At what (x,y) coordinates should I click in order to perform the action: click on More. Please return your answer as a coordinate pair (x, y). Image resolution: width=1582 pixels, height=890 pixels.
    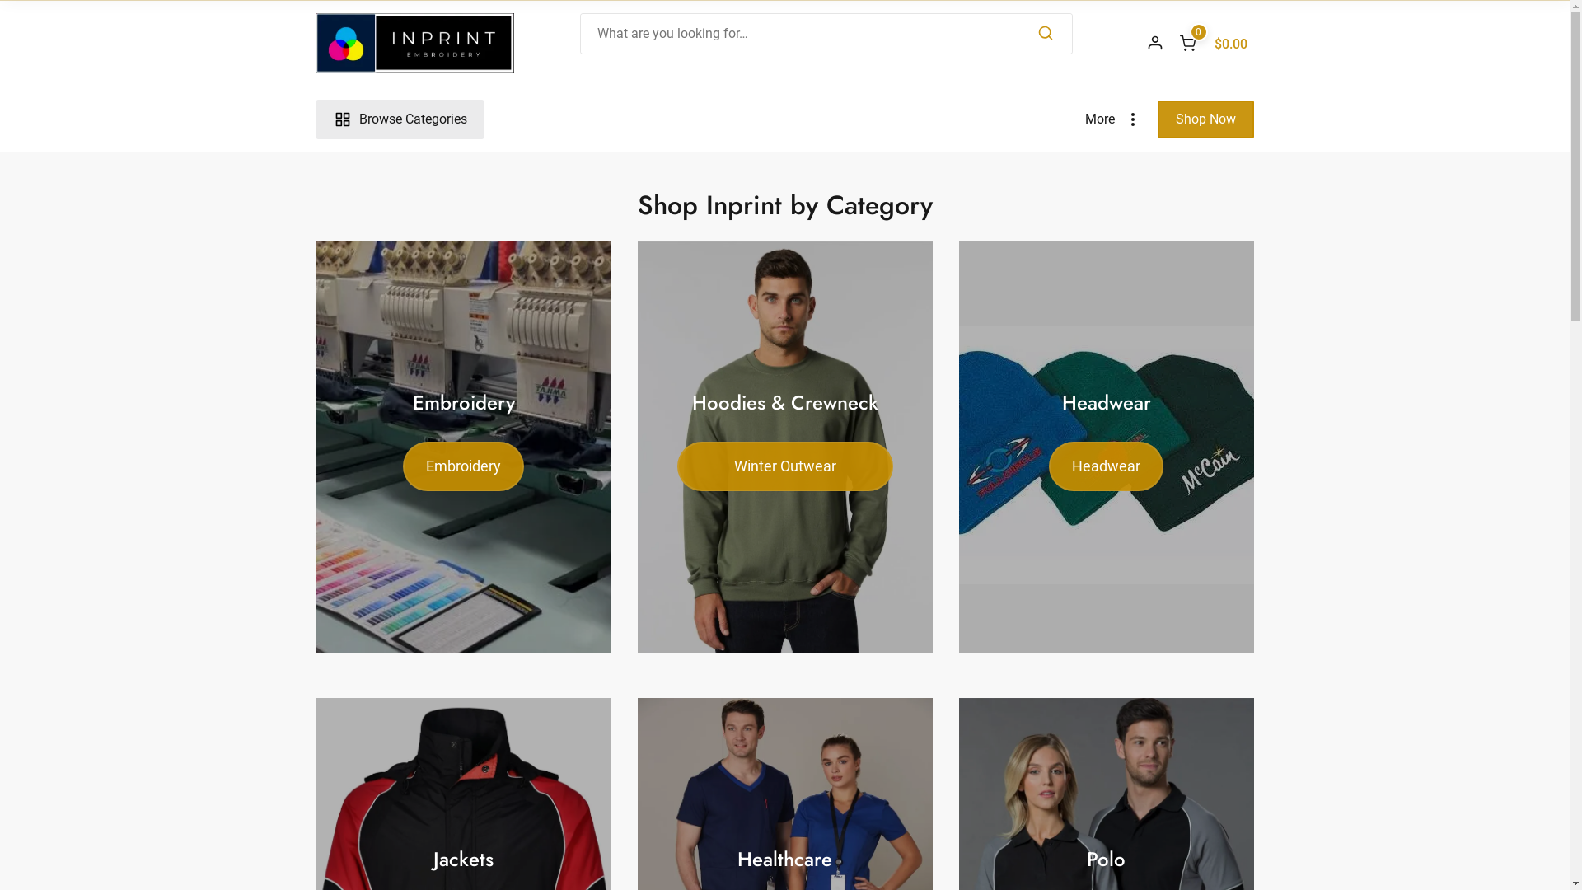
    Looking at the image, I should click on (1117, 119).